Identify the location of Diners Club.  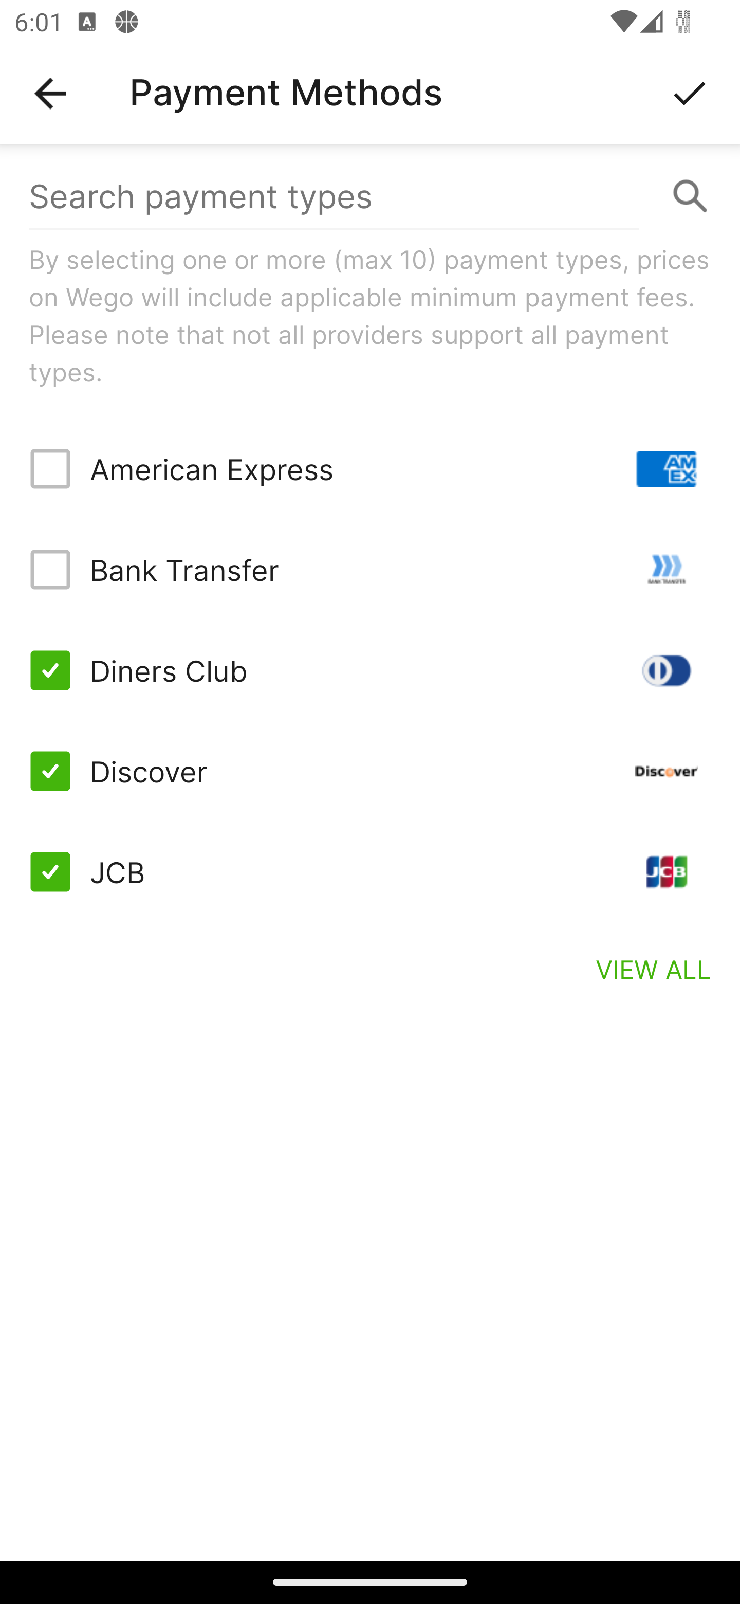
(370, 670).